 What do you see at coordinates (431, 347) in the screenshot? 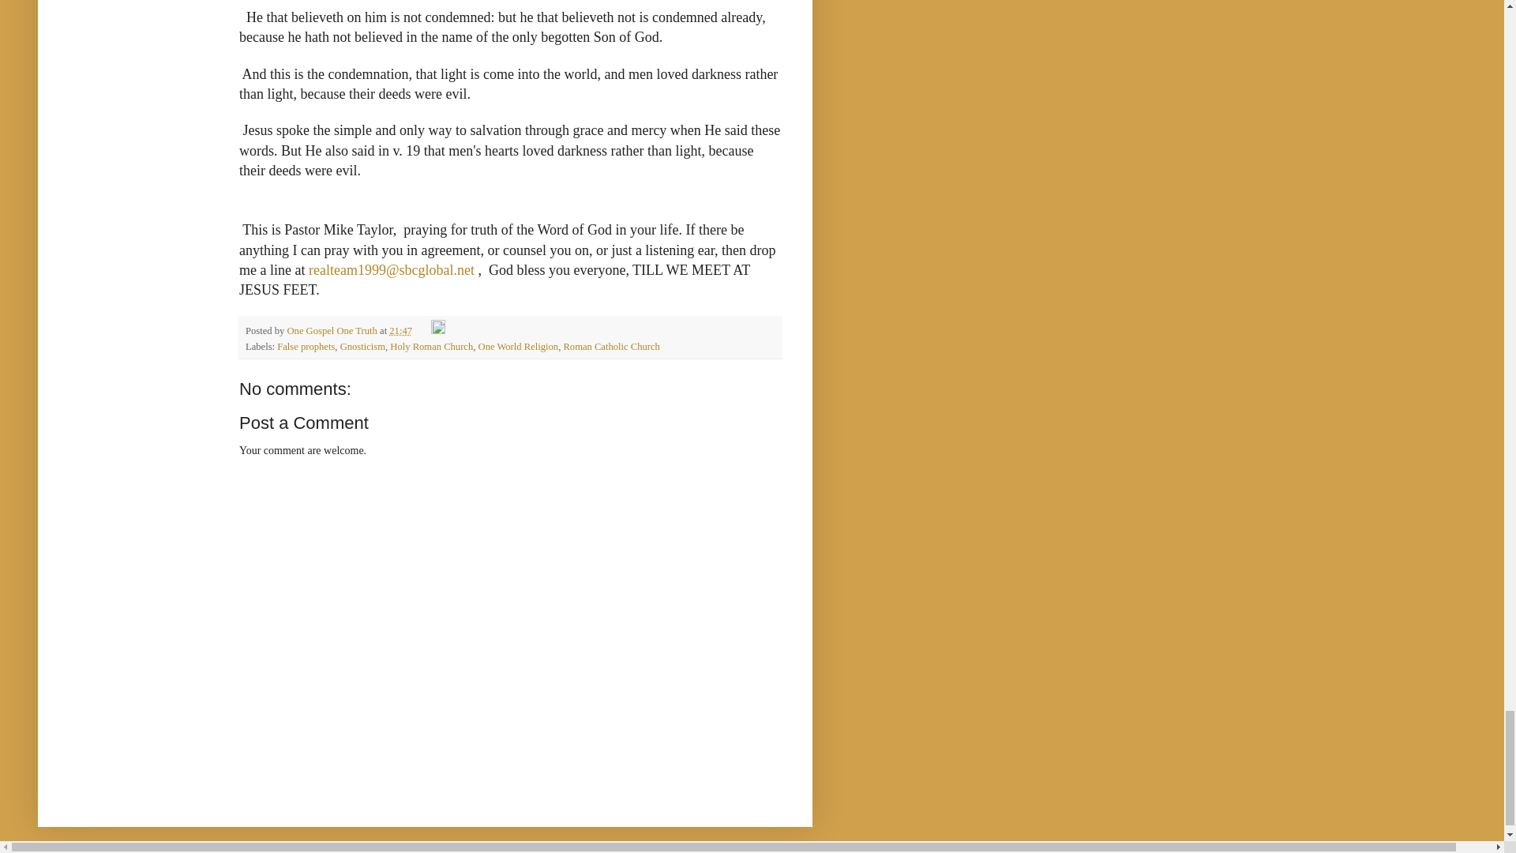
I see `Holy Roman Church` at bounding box center [431, 347].